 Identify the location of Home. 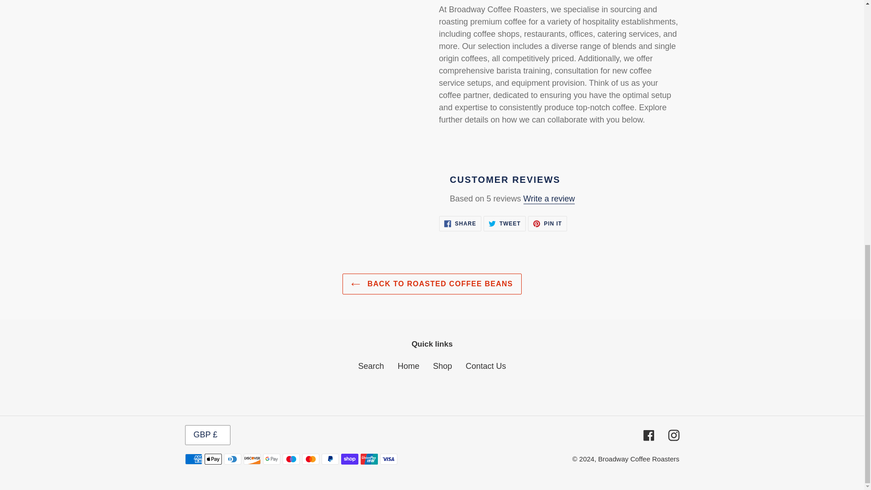
(504, 223).